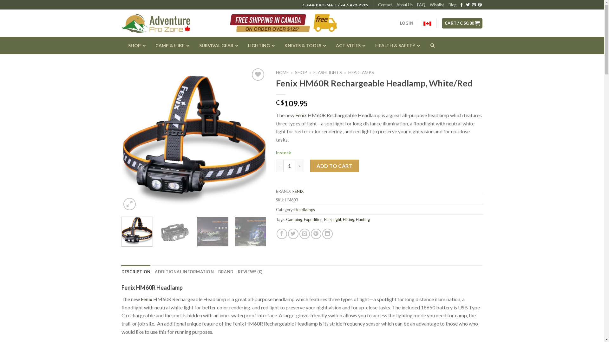 This screenshot has height=342, width=609. I want to click on SHOP, so click(135, 46).